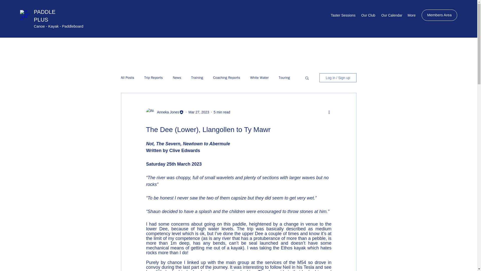  What do you see at coordinates (284, 78) in the screenshot?
I see `Touring` at bounding box center [284, 78].